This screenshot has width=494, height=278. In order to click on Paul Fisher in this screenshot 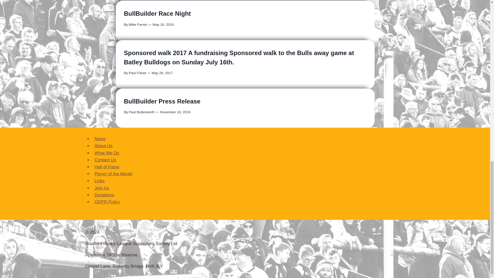, I will do `click(138, 73)`.